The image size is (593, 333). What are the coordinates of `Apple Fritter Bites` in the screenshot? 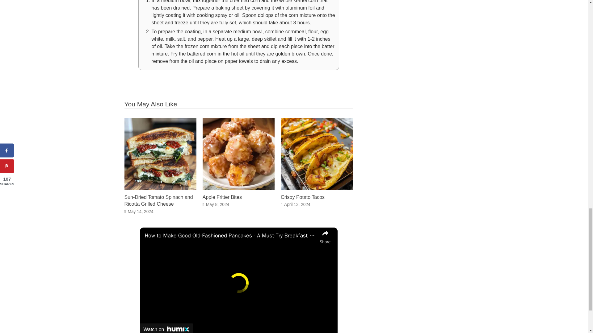 It's located at (238, 188).